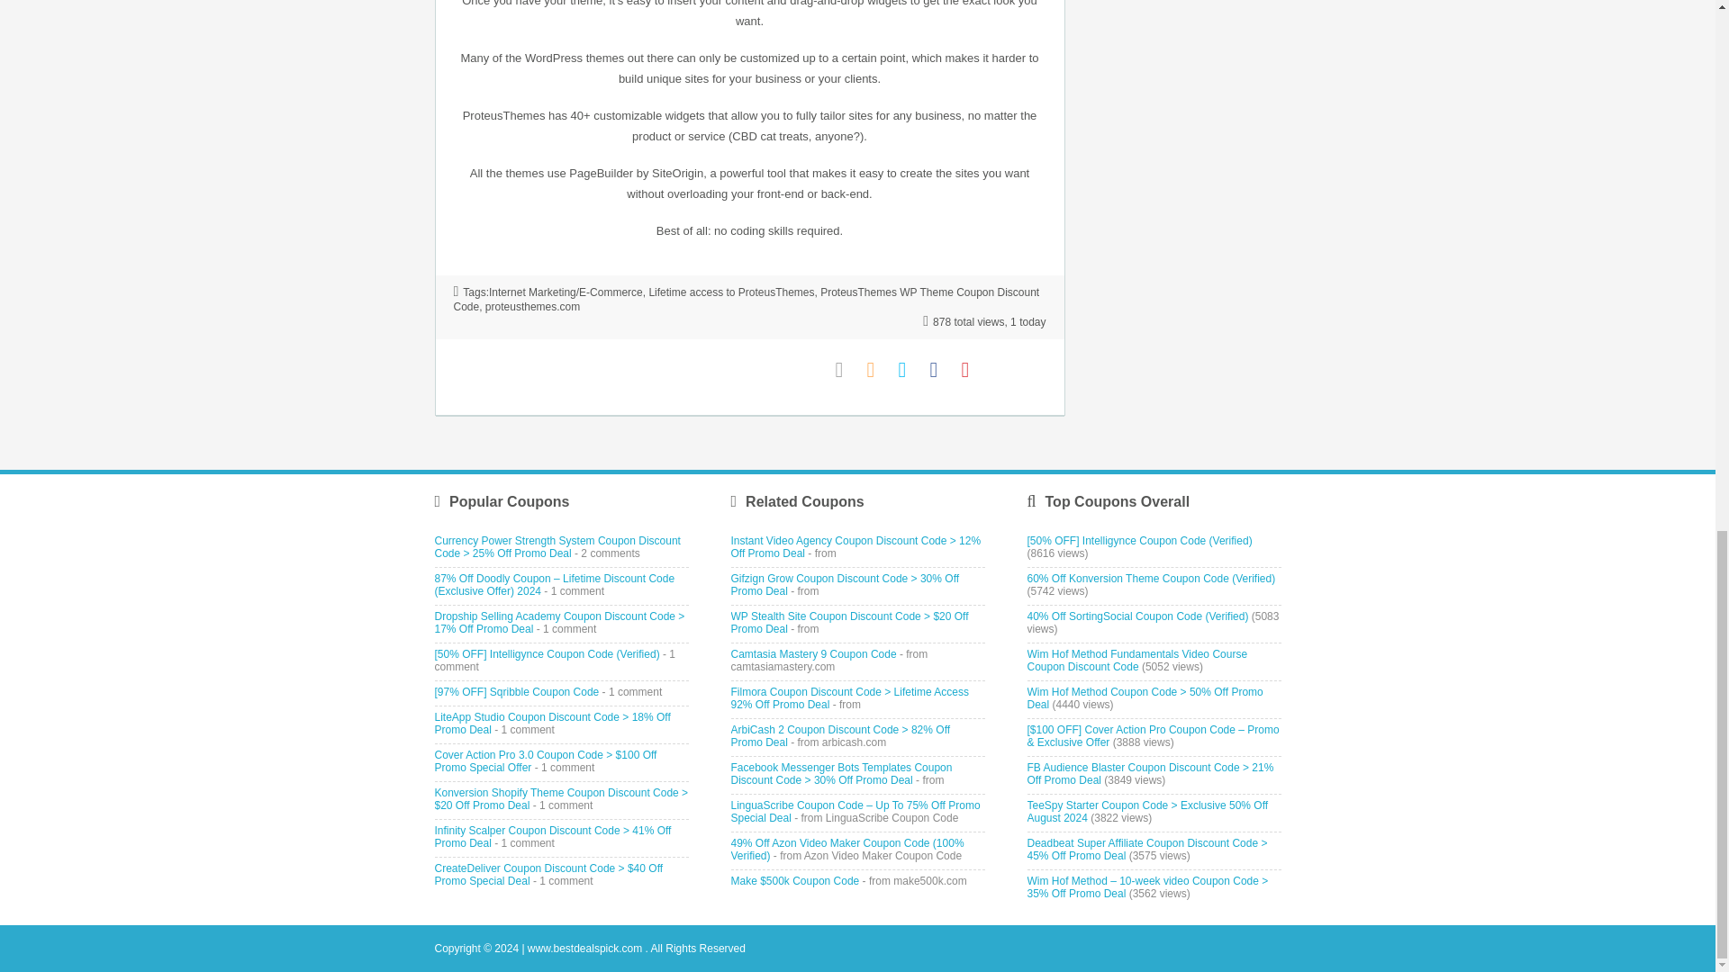  What do you see at coordinates (747, 299) in the screenshot?
I see `ProteusThemes WP Theme Coupon Discount Code` at bounding box center [747, 299].